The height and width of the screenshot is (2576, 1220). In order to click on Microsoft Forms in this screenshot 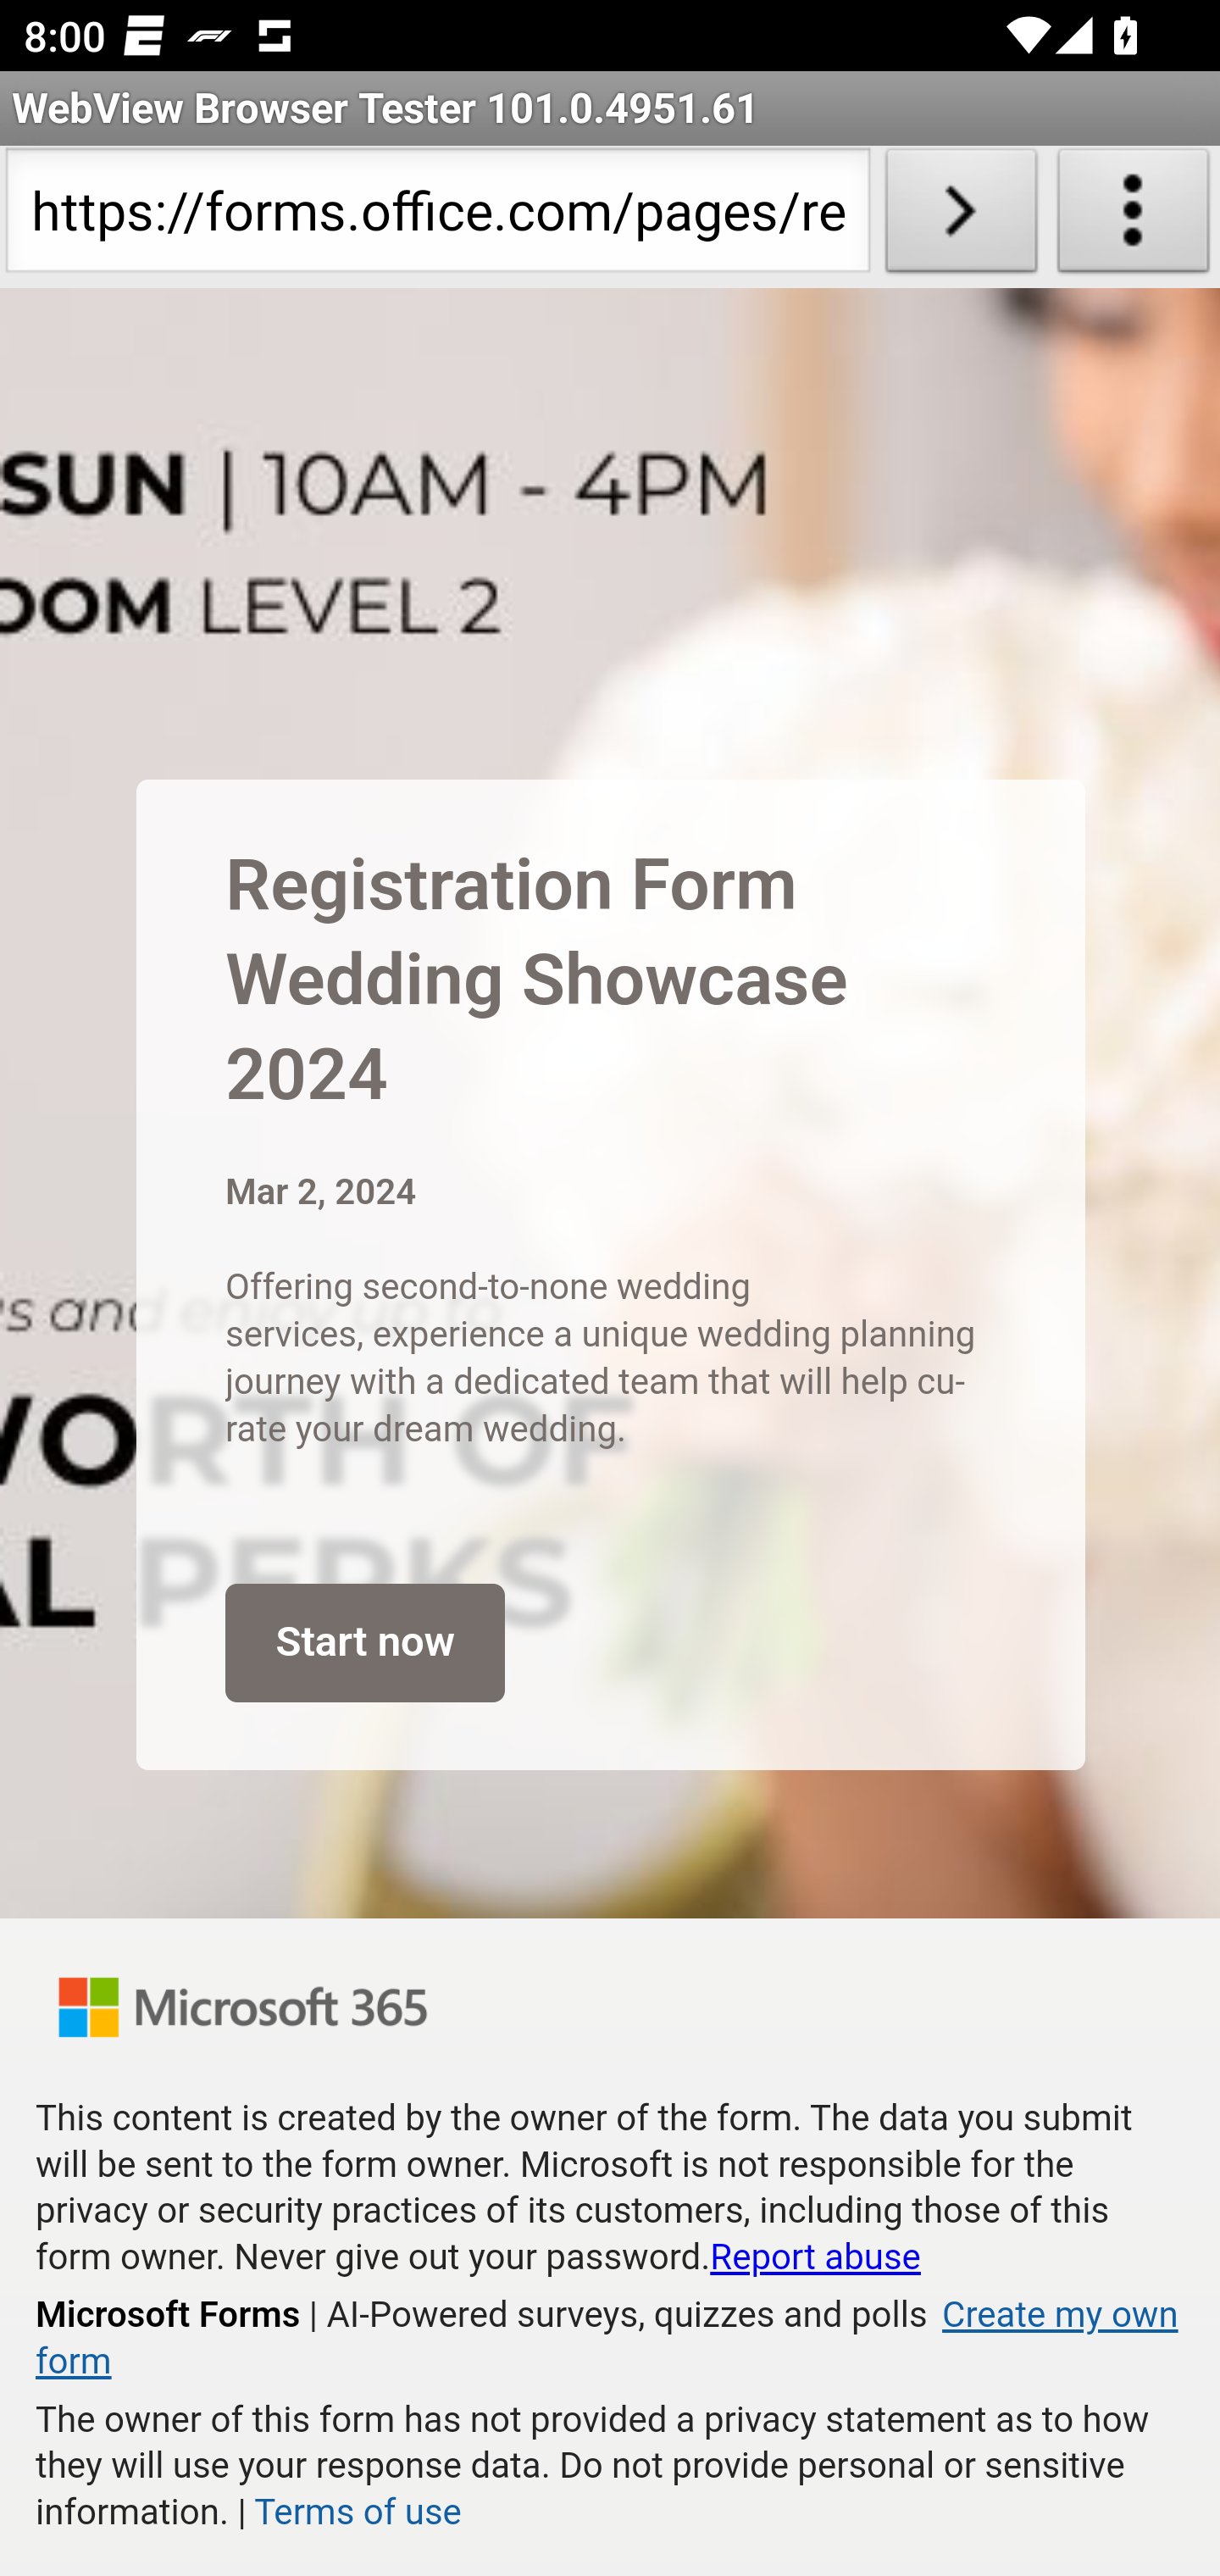, I will do `click(169, 2314)`.